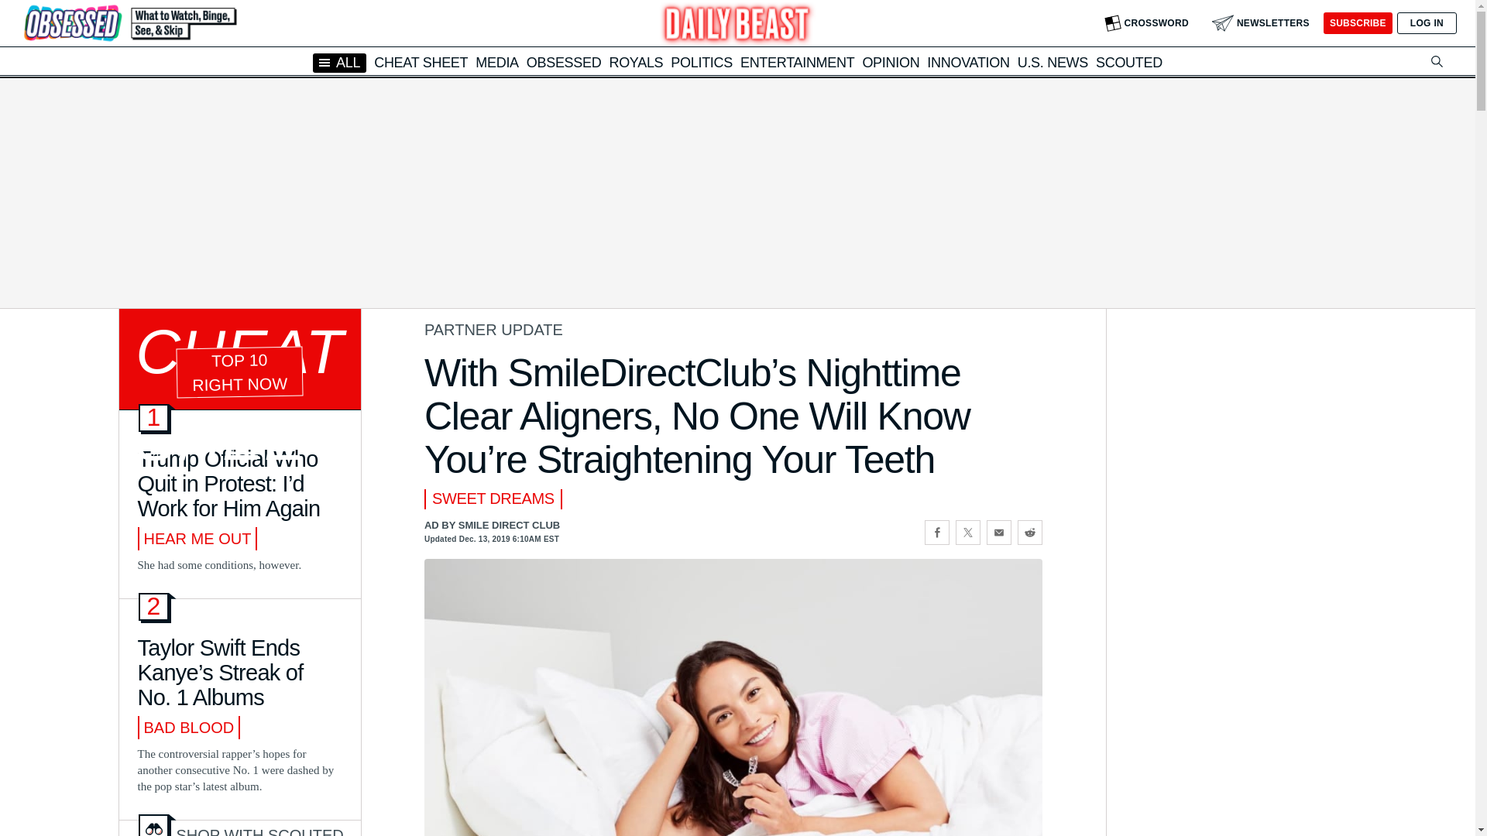  Describe the element at coordinates (564, 62) in the screenshot. I see `OBSESSED` at that location.